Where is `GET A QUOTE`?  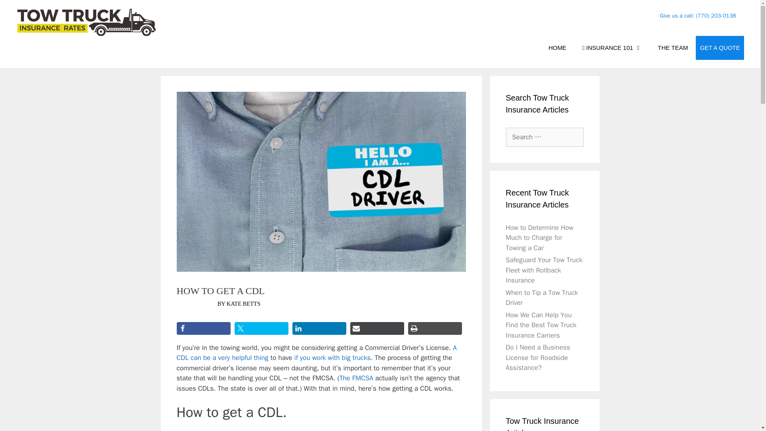 GET A QUOTE is located at coordinates (720, 48).